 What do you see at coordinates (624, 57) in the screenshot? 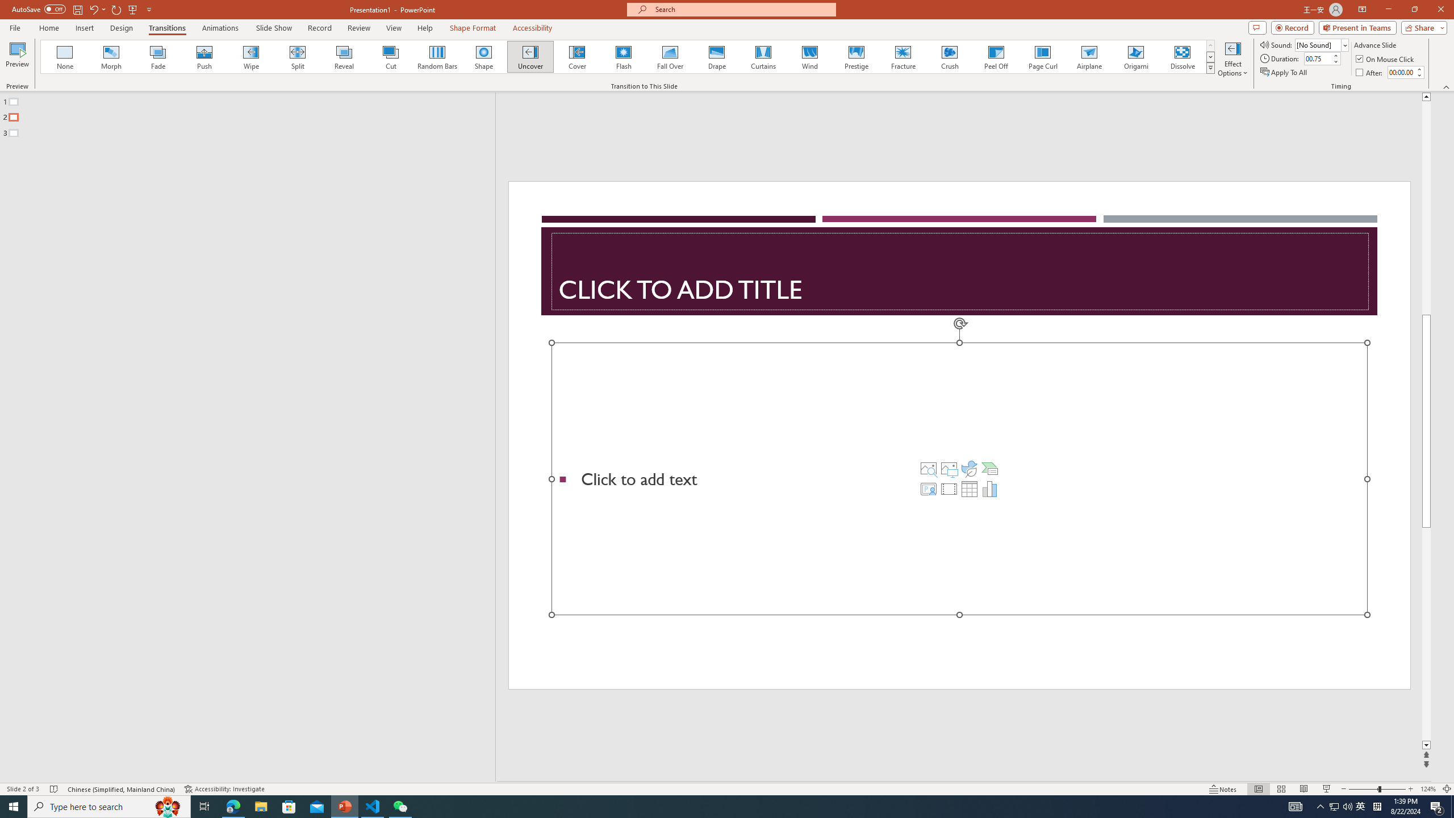
I see `Flash` at bounding box center [624, 57].